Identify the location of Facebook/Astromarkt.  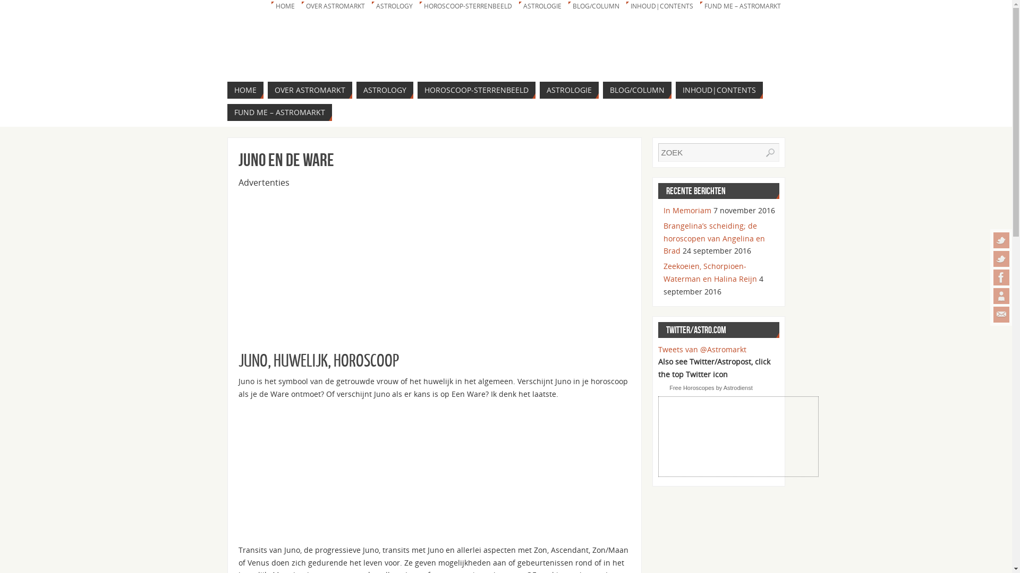
(1001, 277).